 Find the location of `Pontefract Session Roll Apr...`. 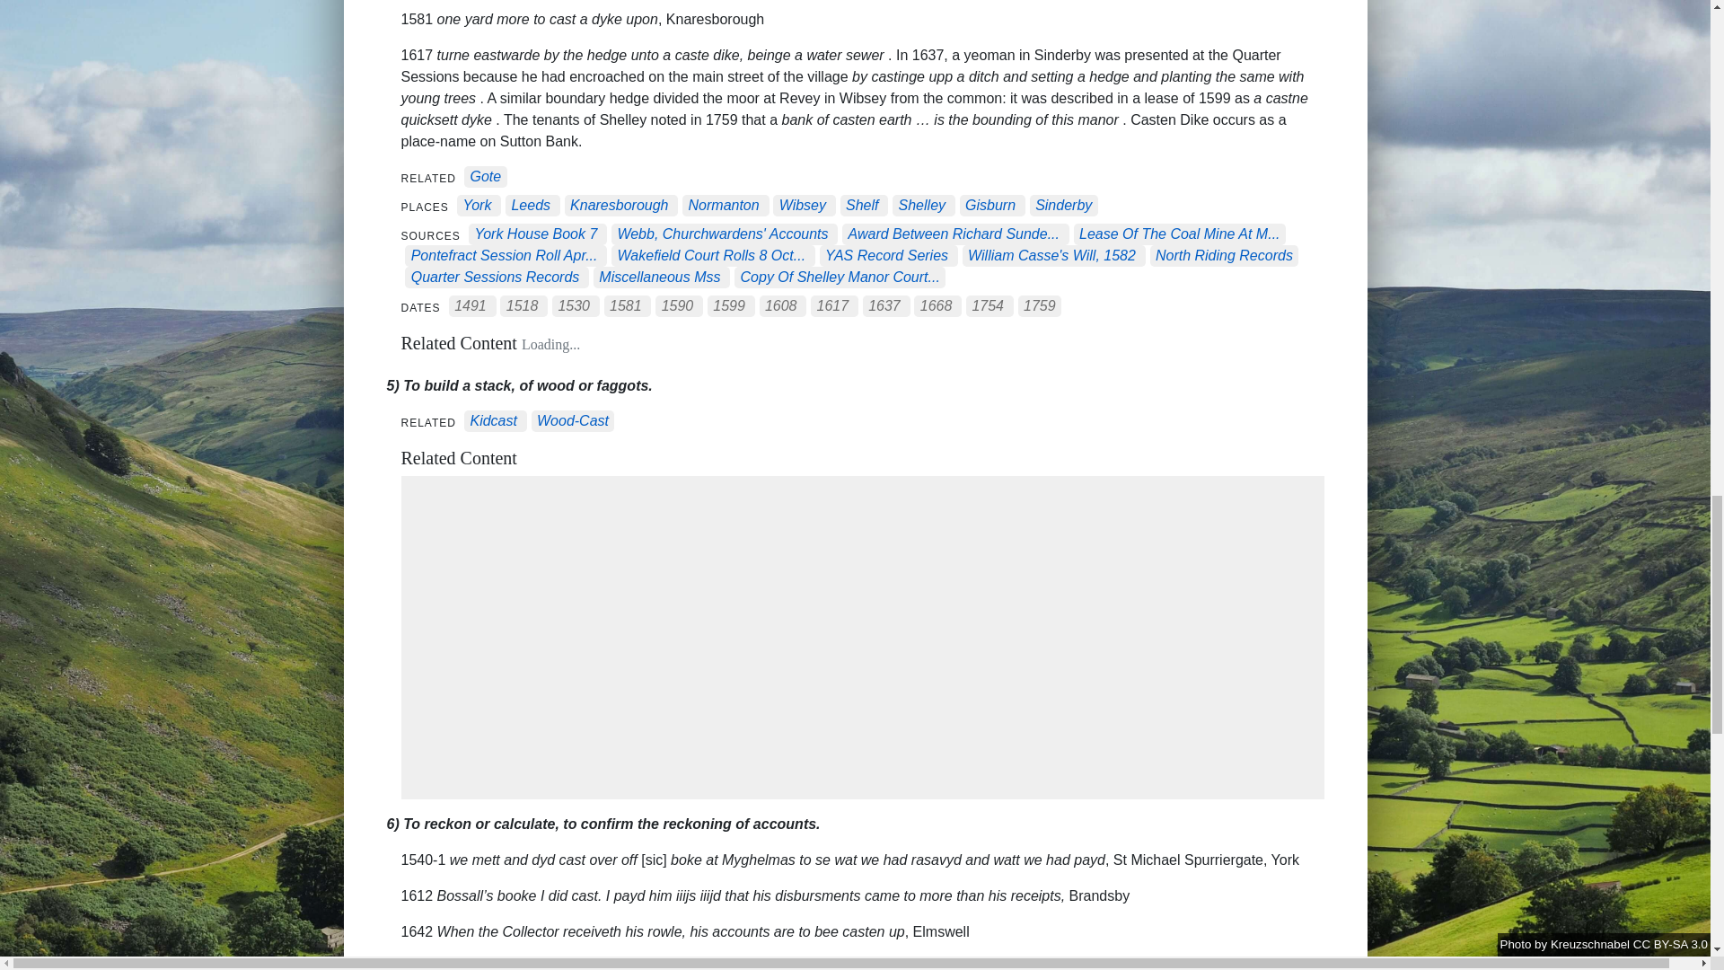

Pontefract Session Roll Apr... is located at coordinates (505, 255).